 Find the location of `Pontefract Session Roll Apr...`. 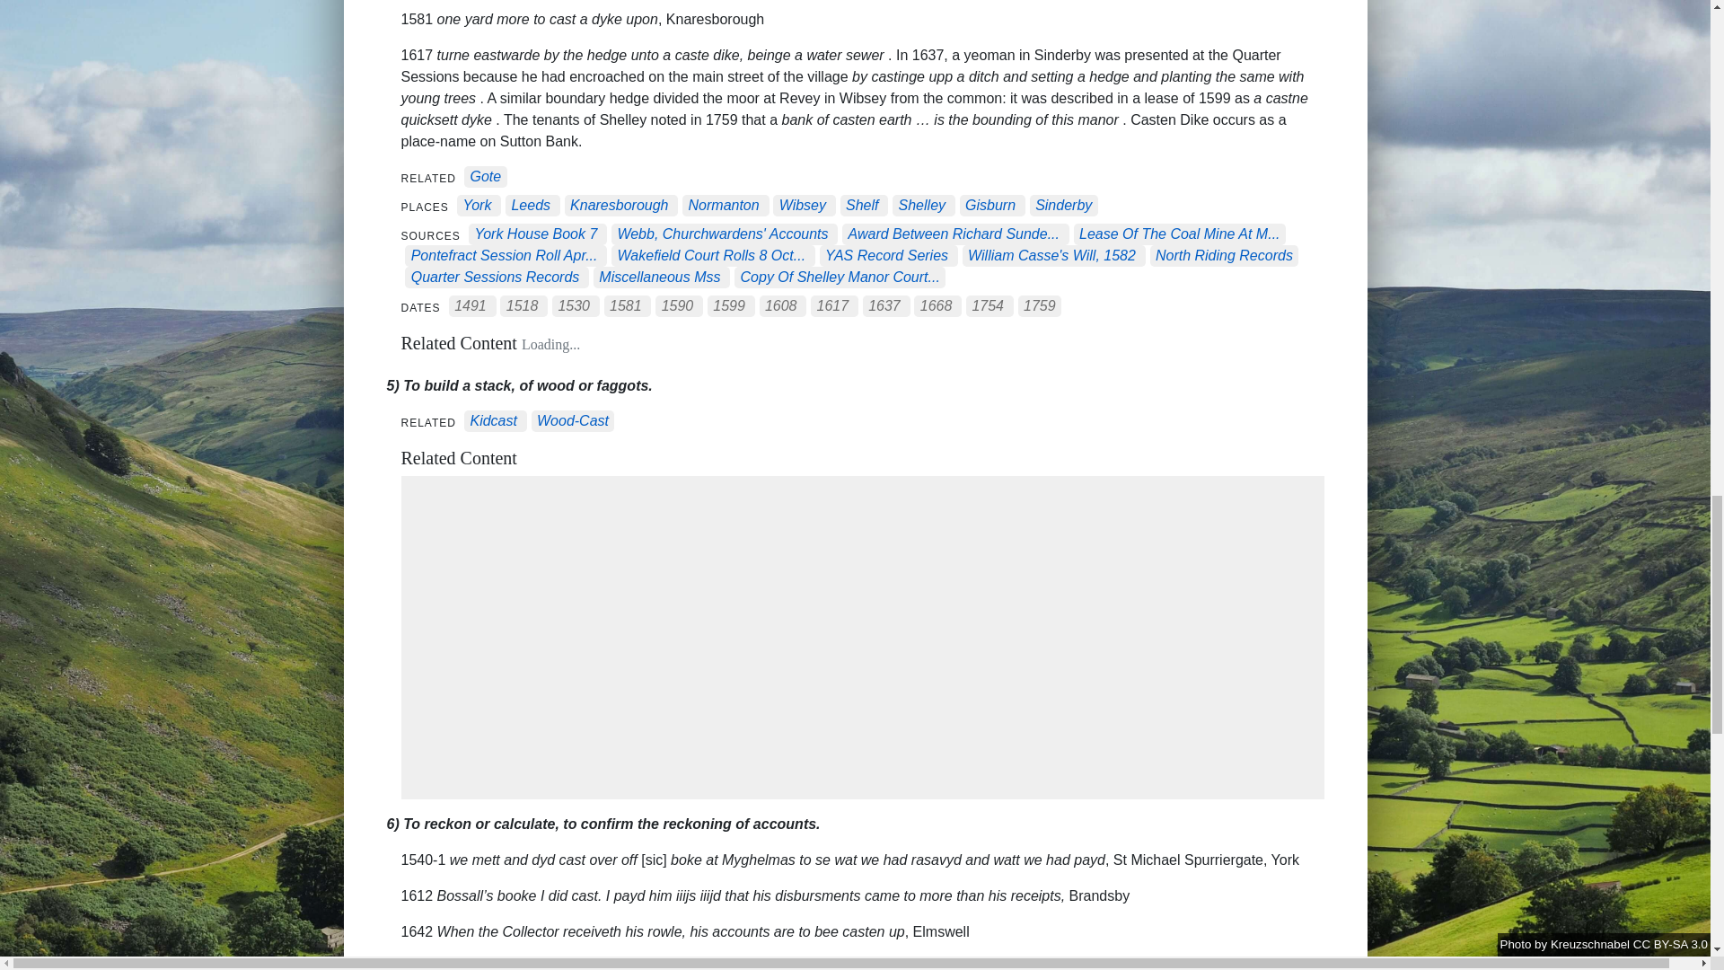

Pontefract Session Roll Apr... is located at coordinates (505, 255).